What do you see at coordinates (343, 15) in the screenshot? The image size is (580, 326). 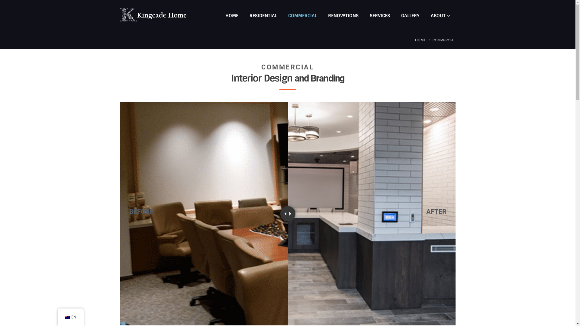 I see `RENOVATIONS` at bounding box center [343, 15].